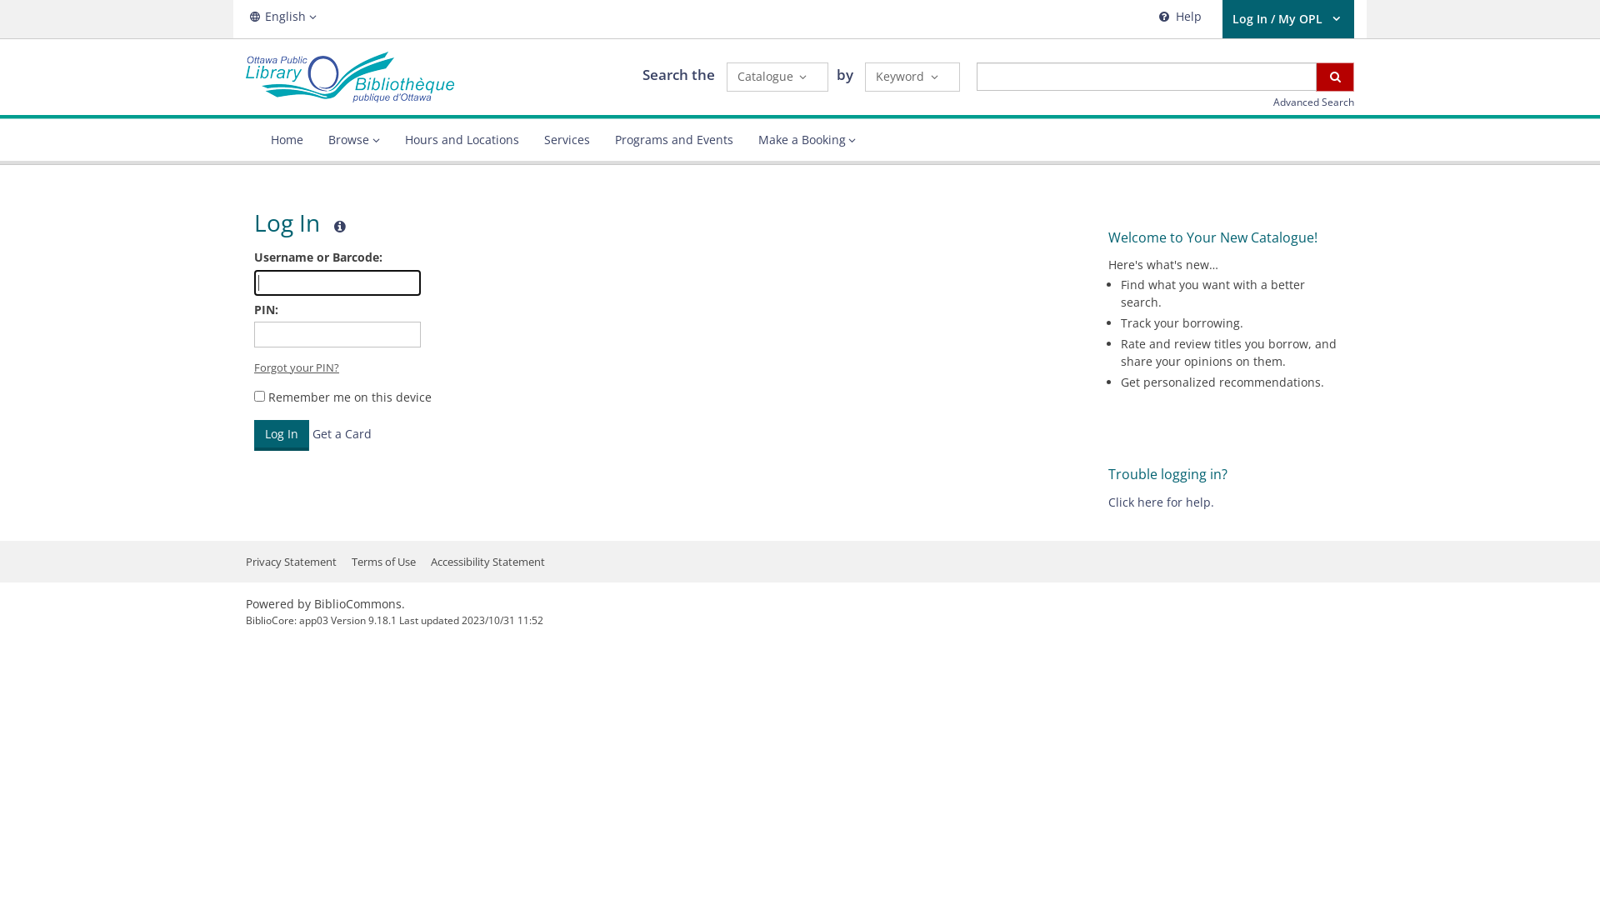  I want to click on Make a Booking
Make a Booking, collapsed, so click(807, 140).